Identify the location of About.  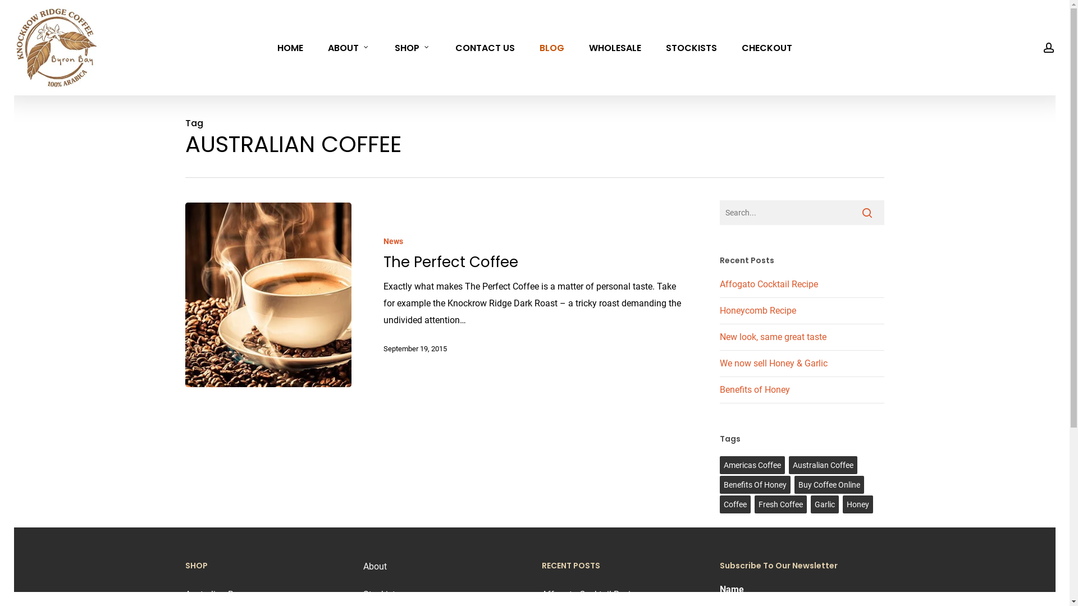
(375, 567).